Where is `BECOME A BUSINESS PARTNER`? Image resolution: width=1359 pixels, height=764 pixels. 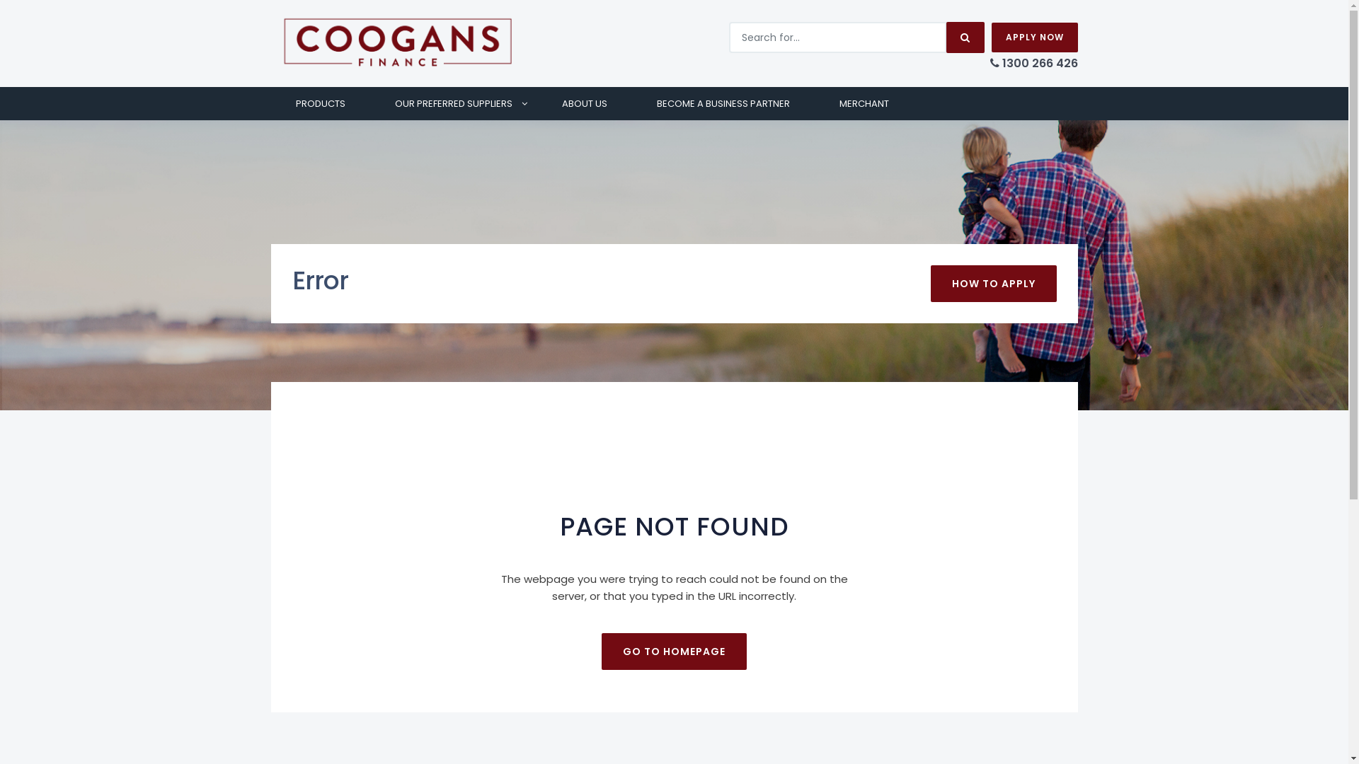 BECOME A BUSINESS PARTNER is located at coordinates (723, 103).